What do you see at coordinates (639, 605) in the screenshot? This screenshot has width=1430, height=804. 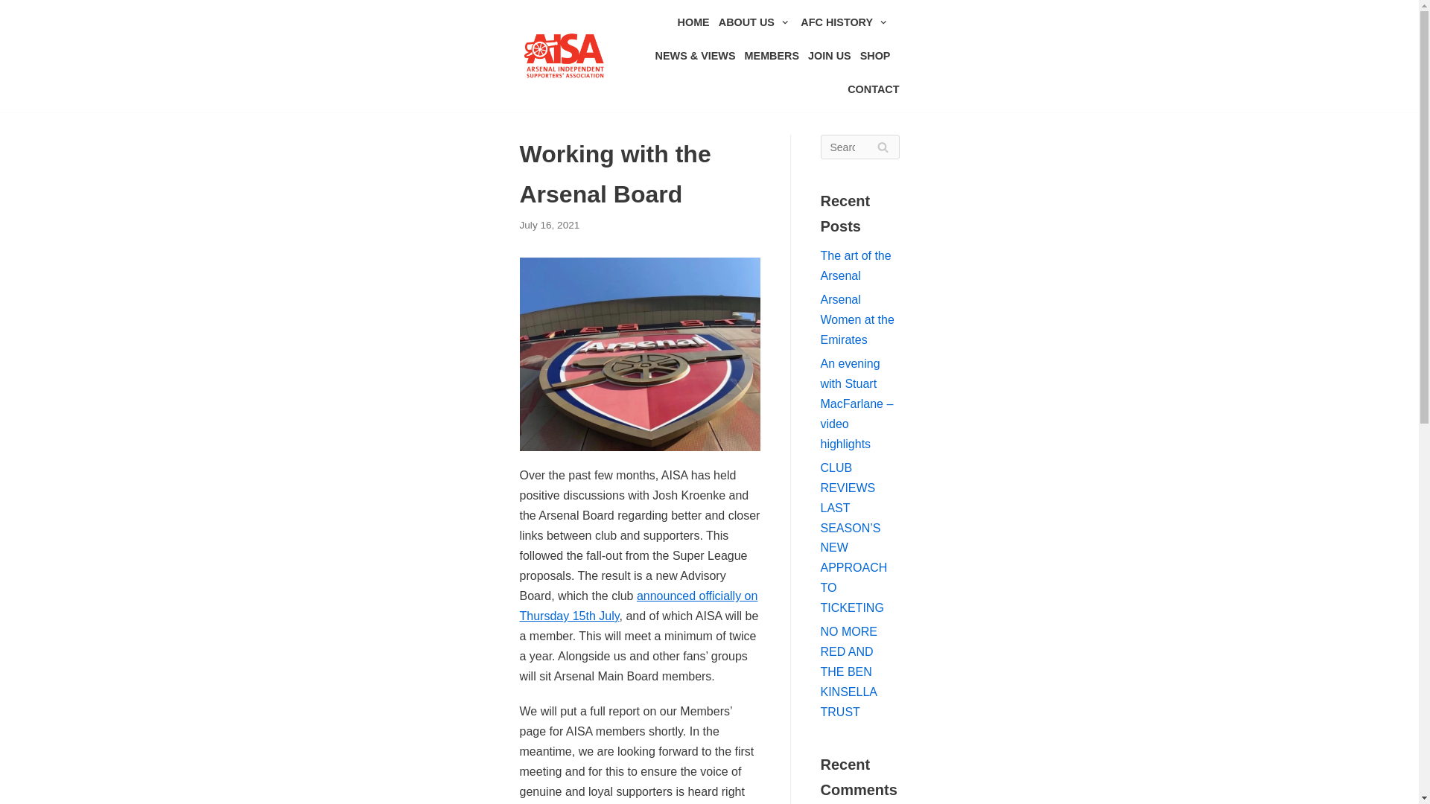 I see `announced officially on Thursday 15th July` at bounding box center [639, 605].